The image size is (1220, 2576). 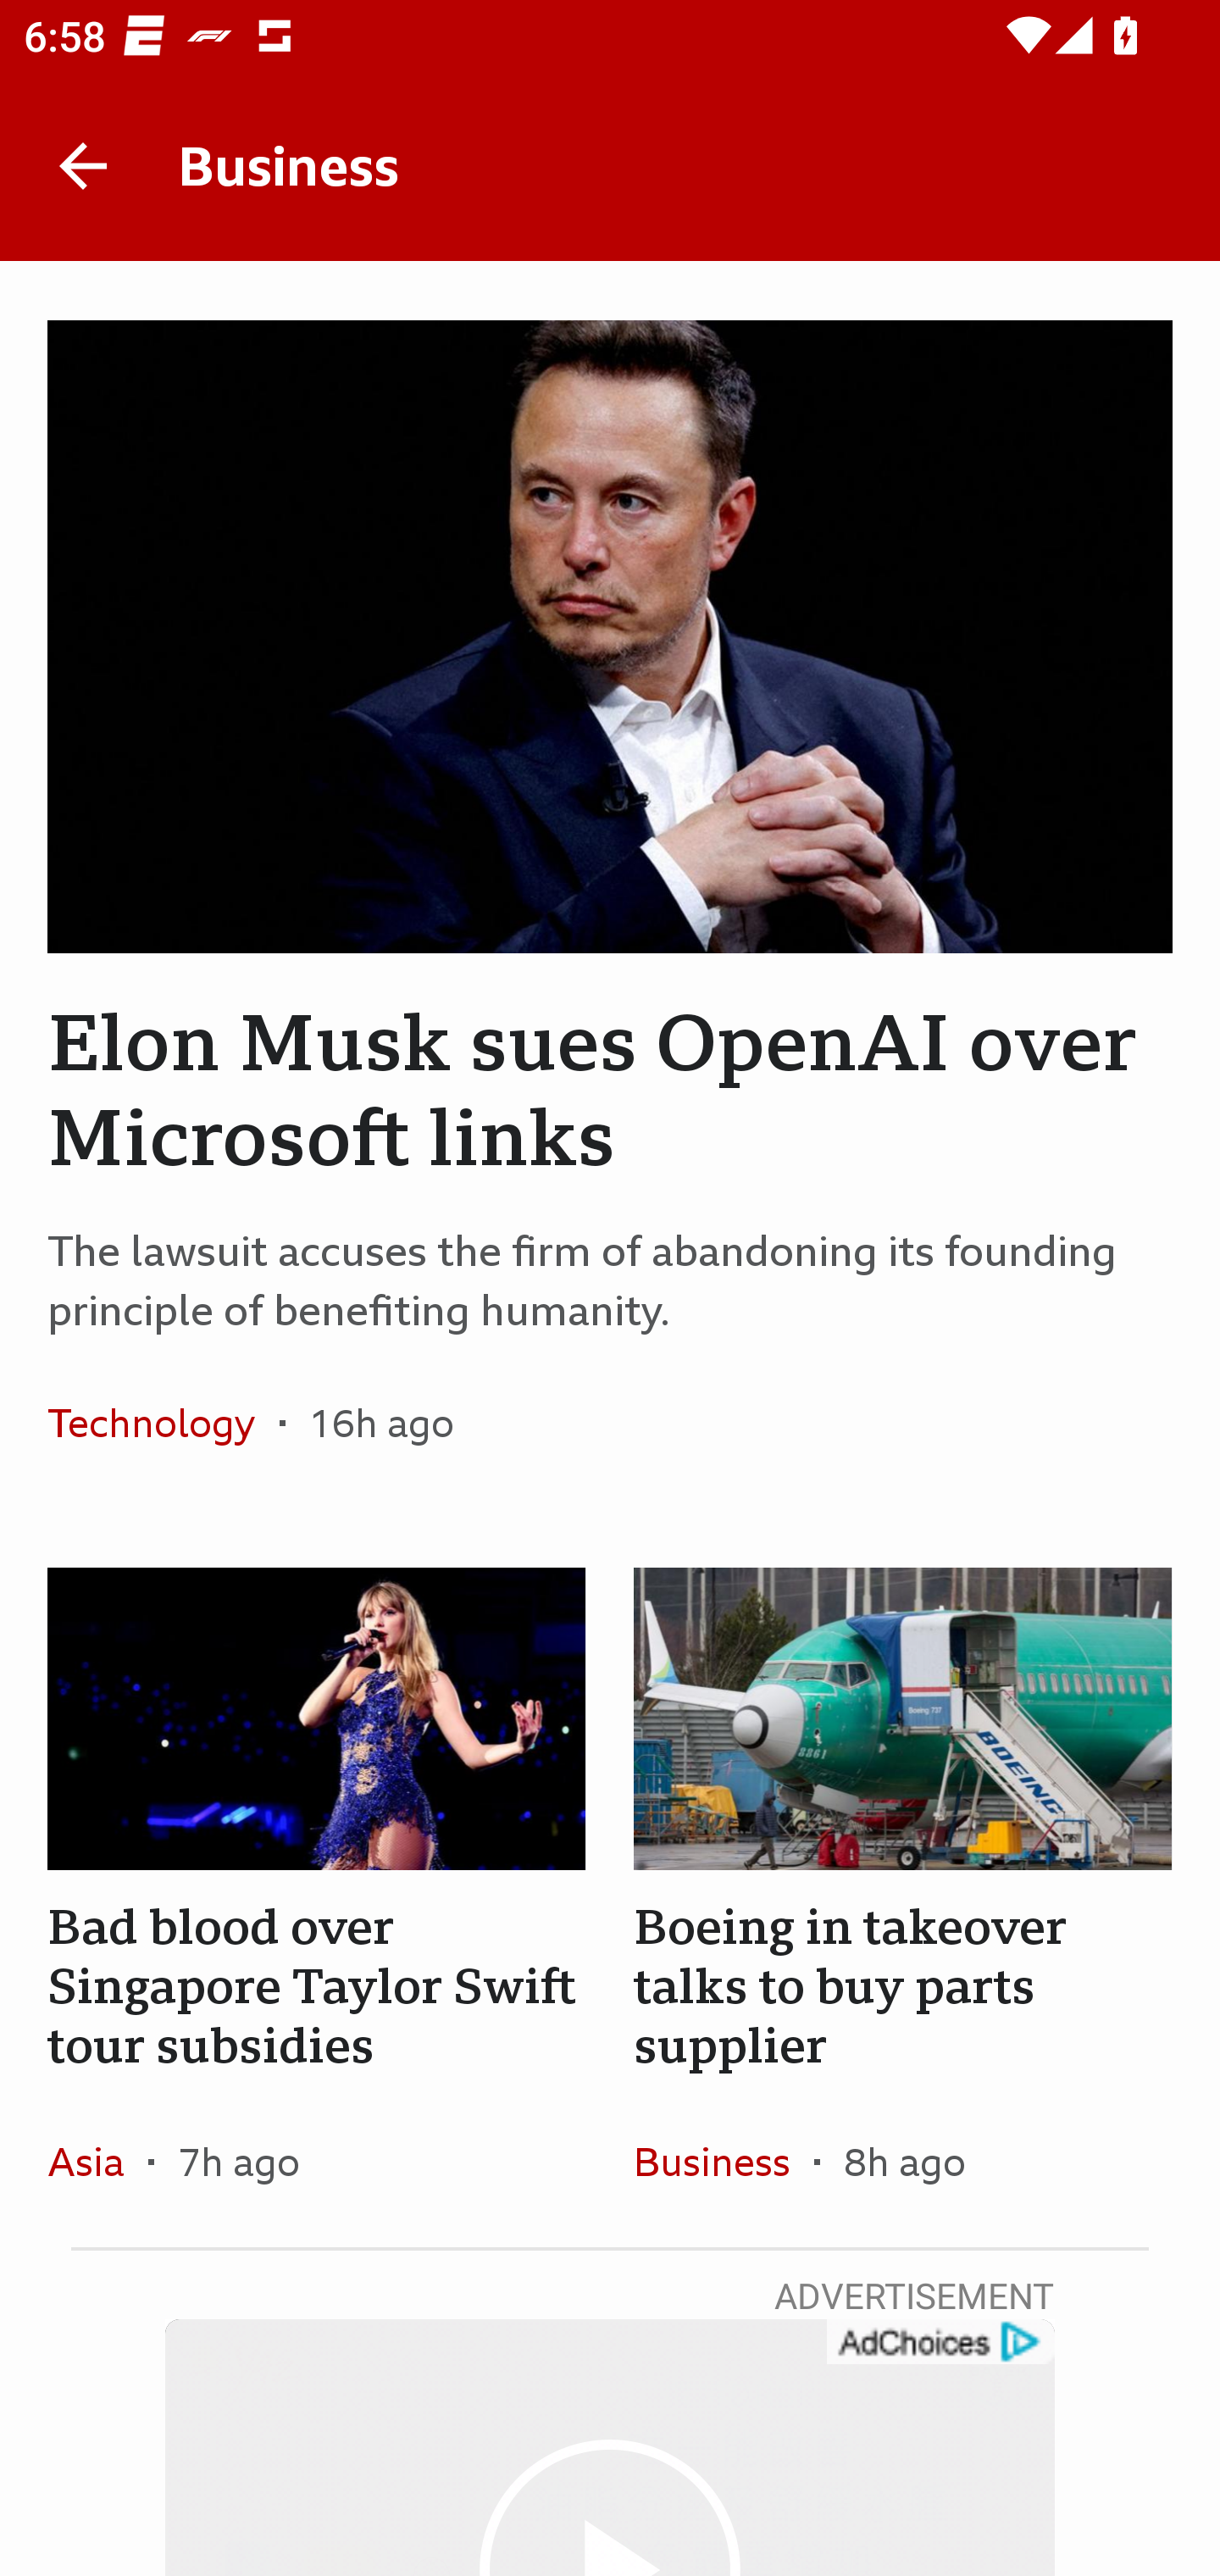 I want to click on Asia In the section Asia, so click(x=98, y=2161).